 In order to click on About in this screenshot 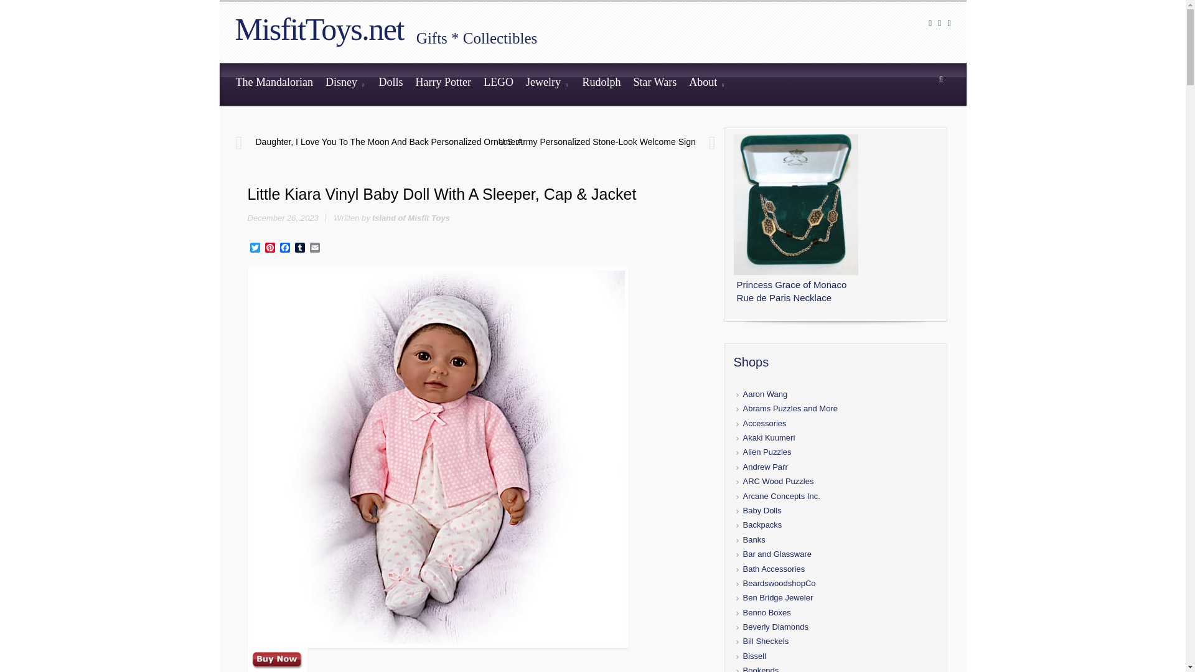, I will do `click(707, 83)`.